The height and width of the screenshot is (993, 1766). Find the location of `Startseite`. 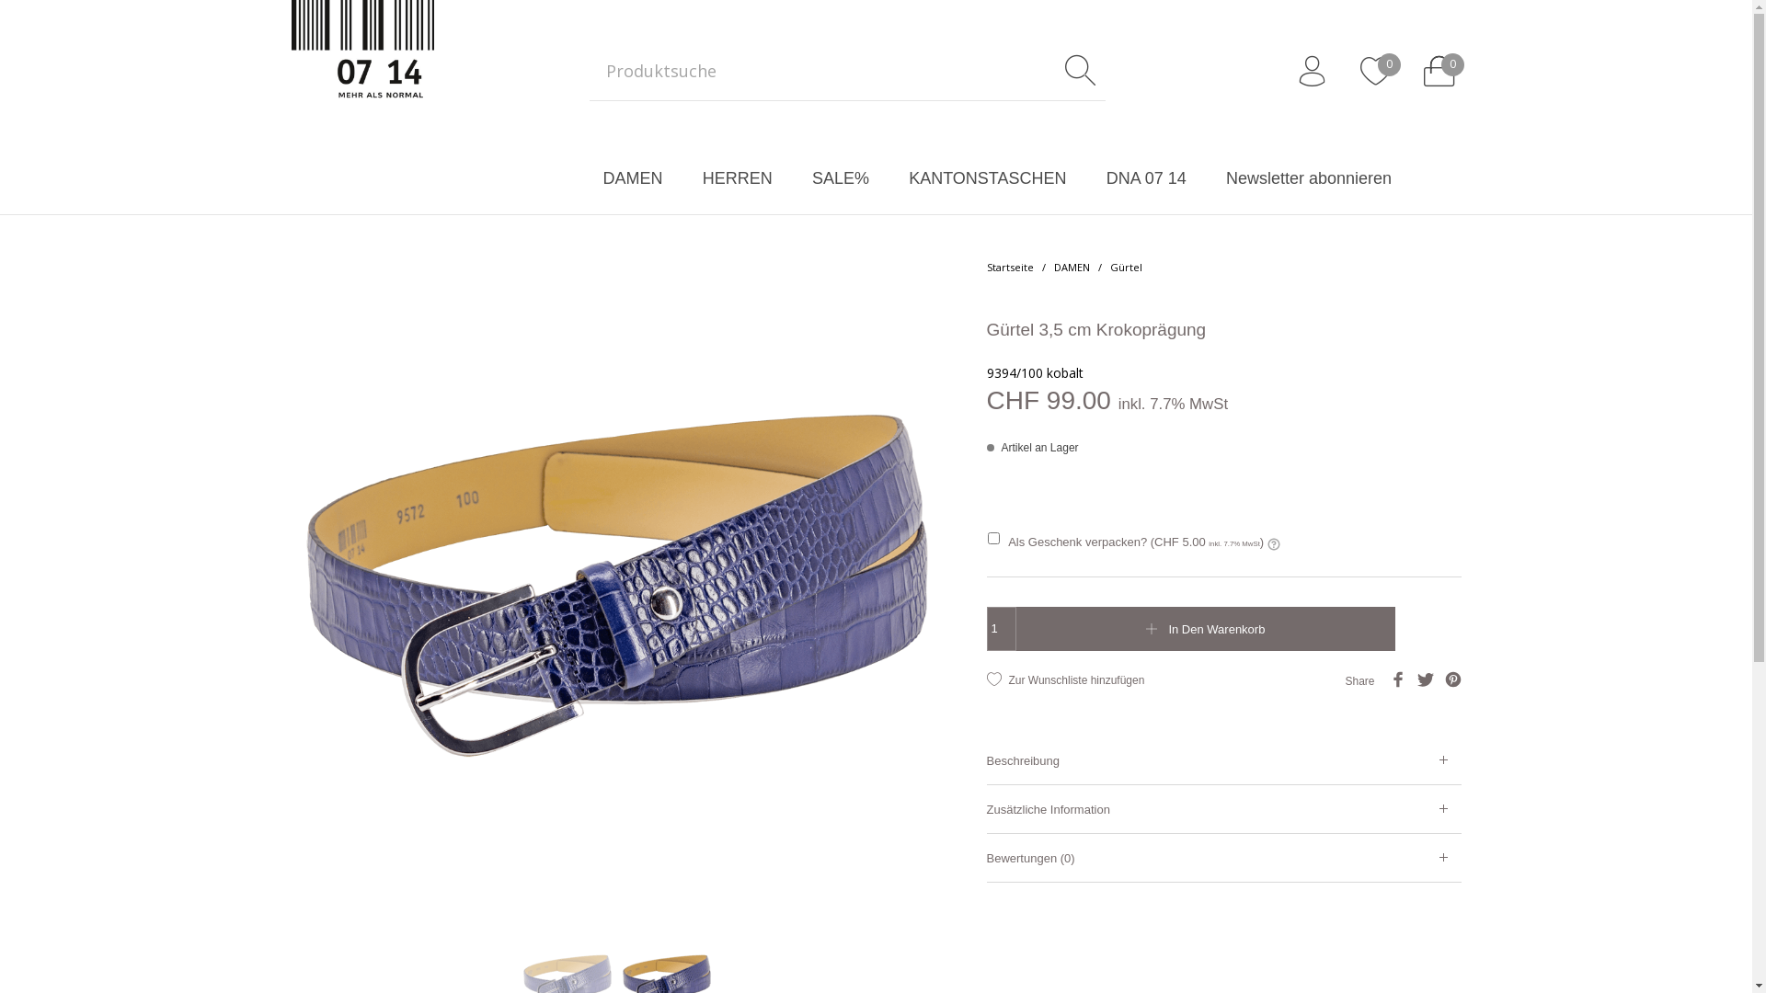

Startseite is located at coordinates (1010, 267).